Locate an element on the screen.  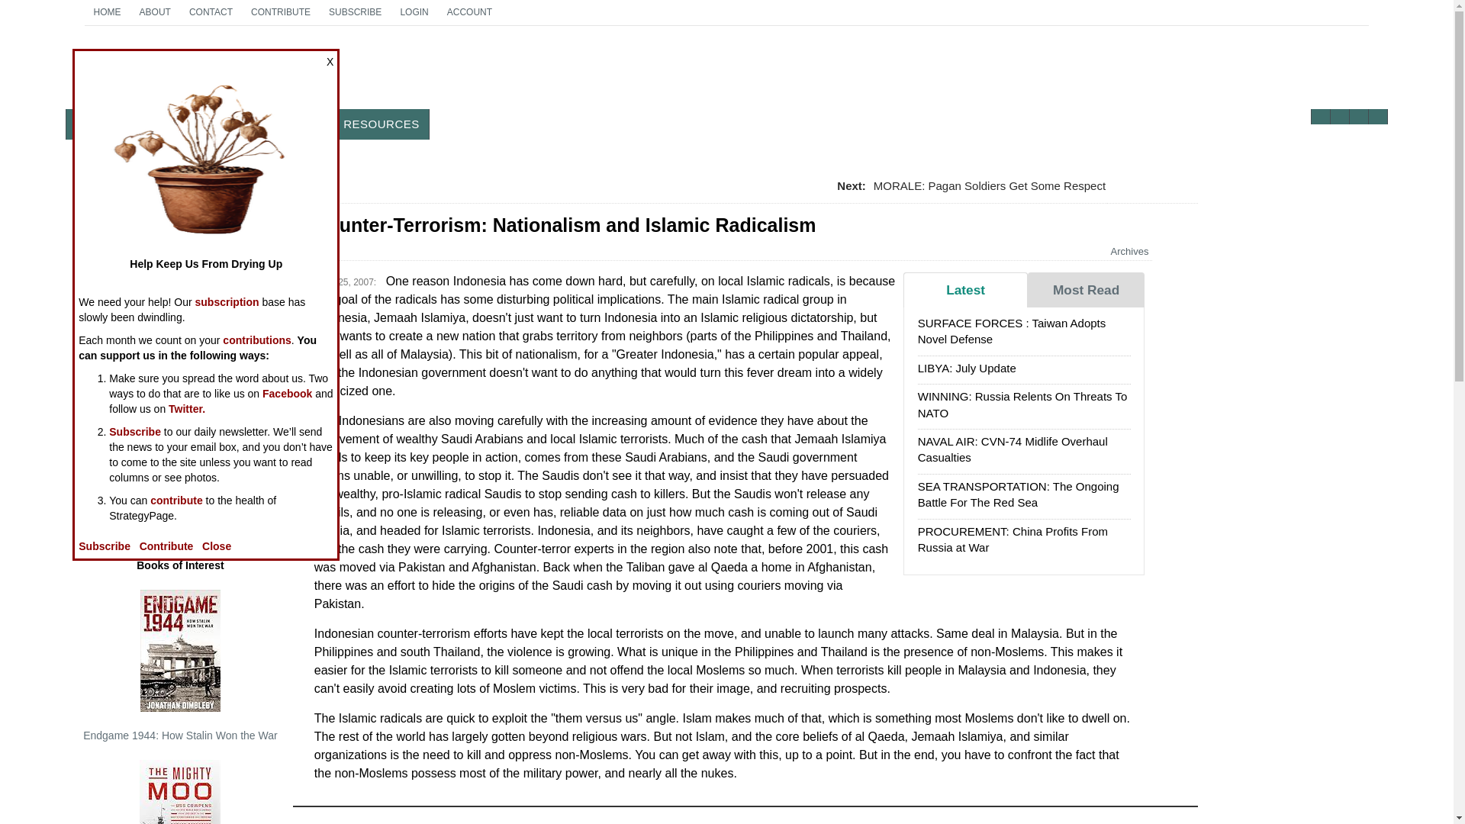
CONTRIBUTE is located at coordinates (280, 12).